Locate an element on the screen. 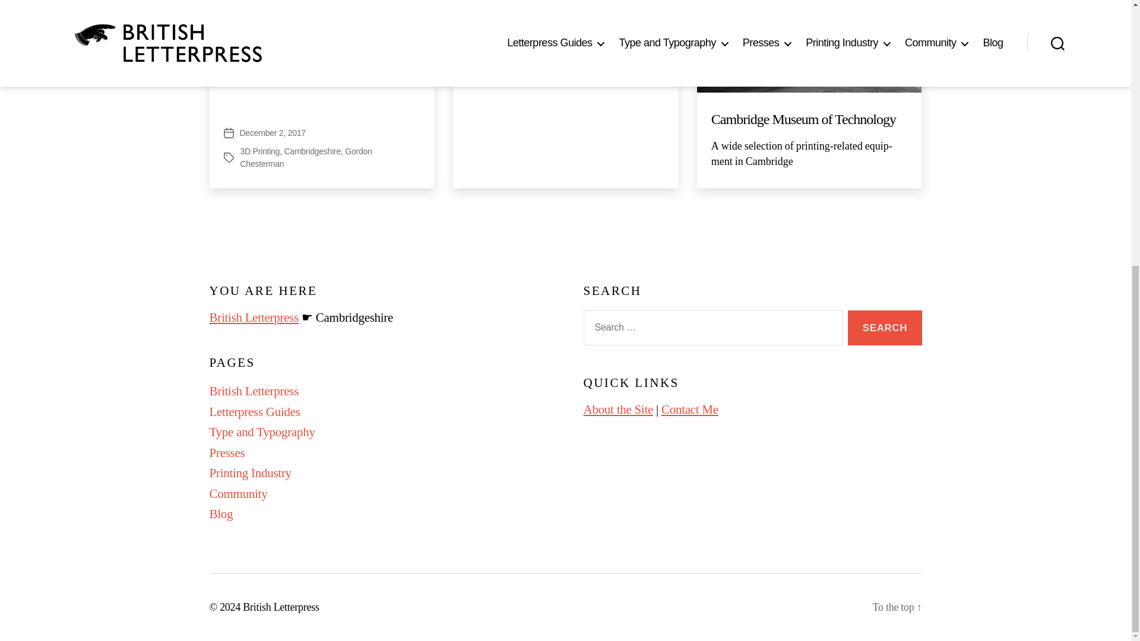  Go to British Letterpress. is located at coordinates (254, 317).